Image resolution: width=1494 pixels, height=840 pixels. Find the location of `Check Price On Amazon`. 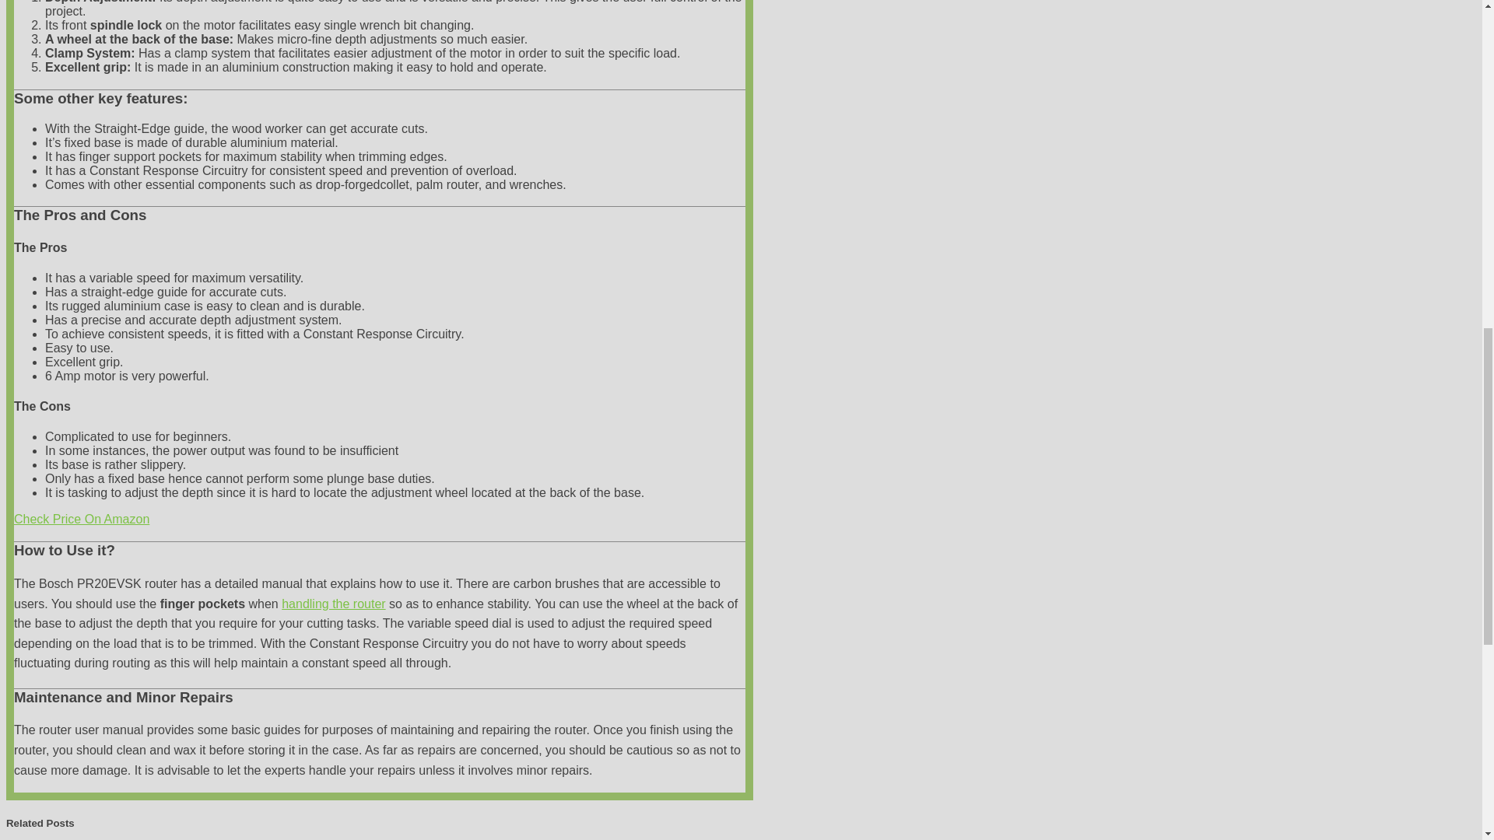

Check Price On Amazon is located at coordinates (81, 519).